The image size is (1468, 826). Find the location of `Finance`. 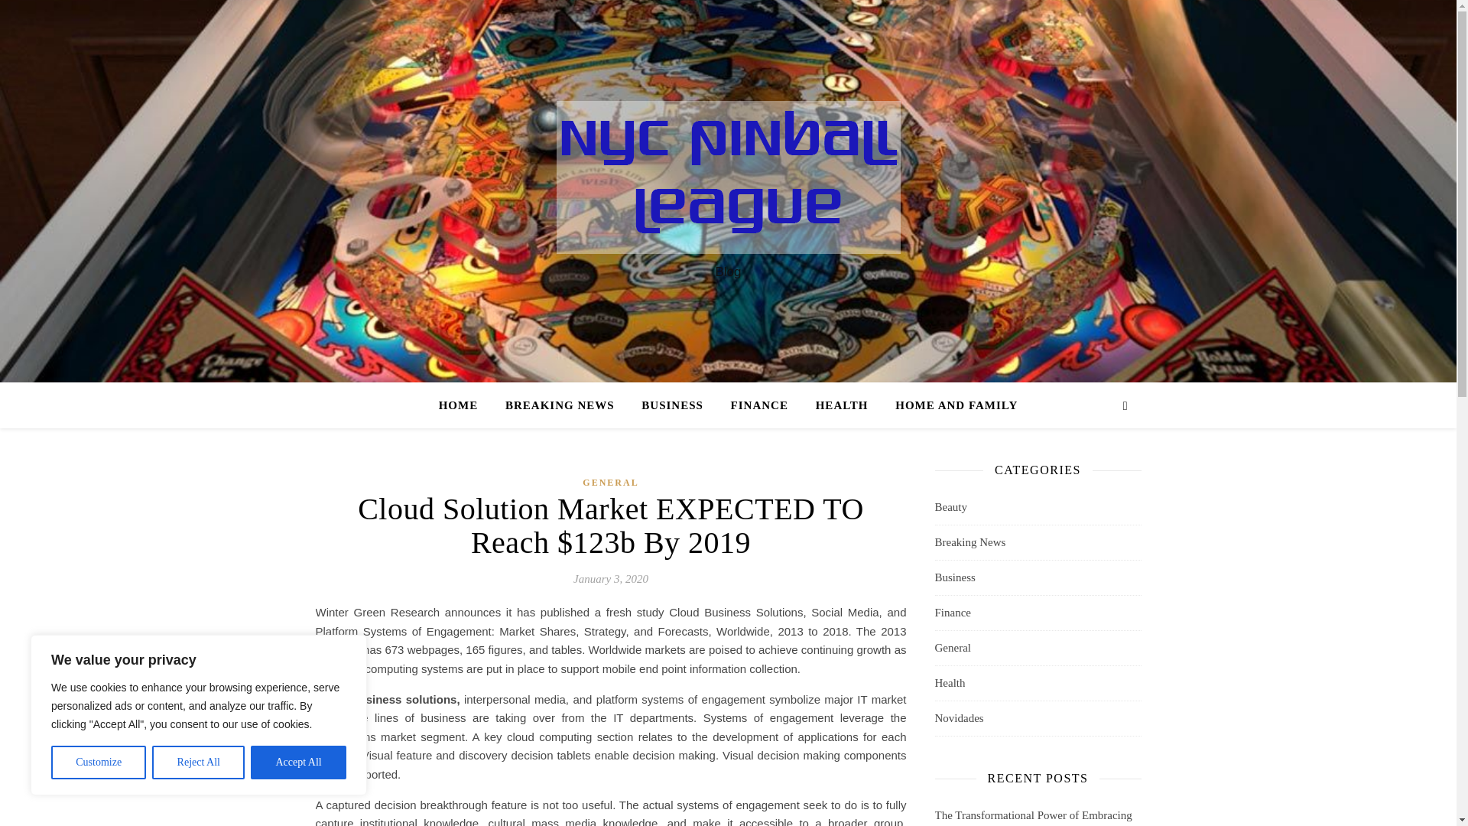

Finance is located at coordinates (952, 613).